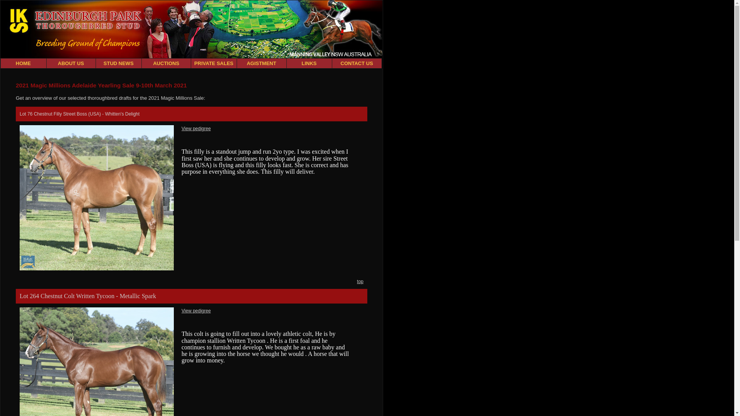 This screenshot has height=416, width=740. Describe the element at coordinates (71, 64) in the screenshot. I see `ABOUT US` at that location.